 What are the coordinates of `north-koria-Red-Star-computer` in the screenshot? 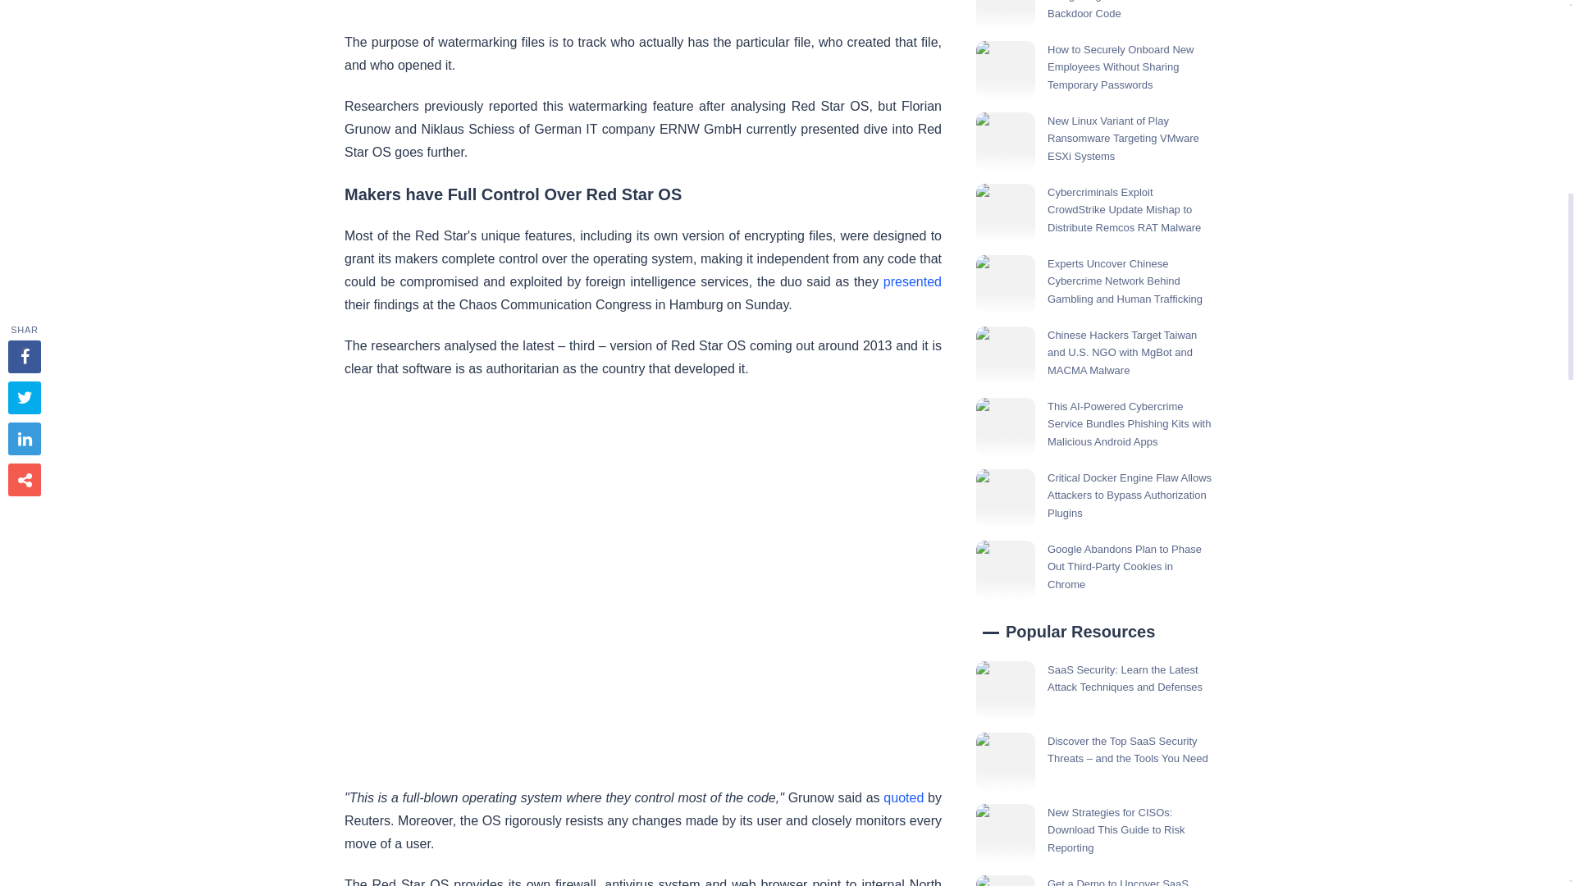 It's located at (351, 5).